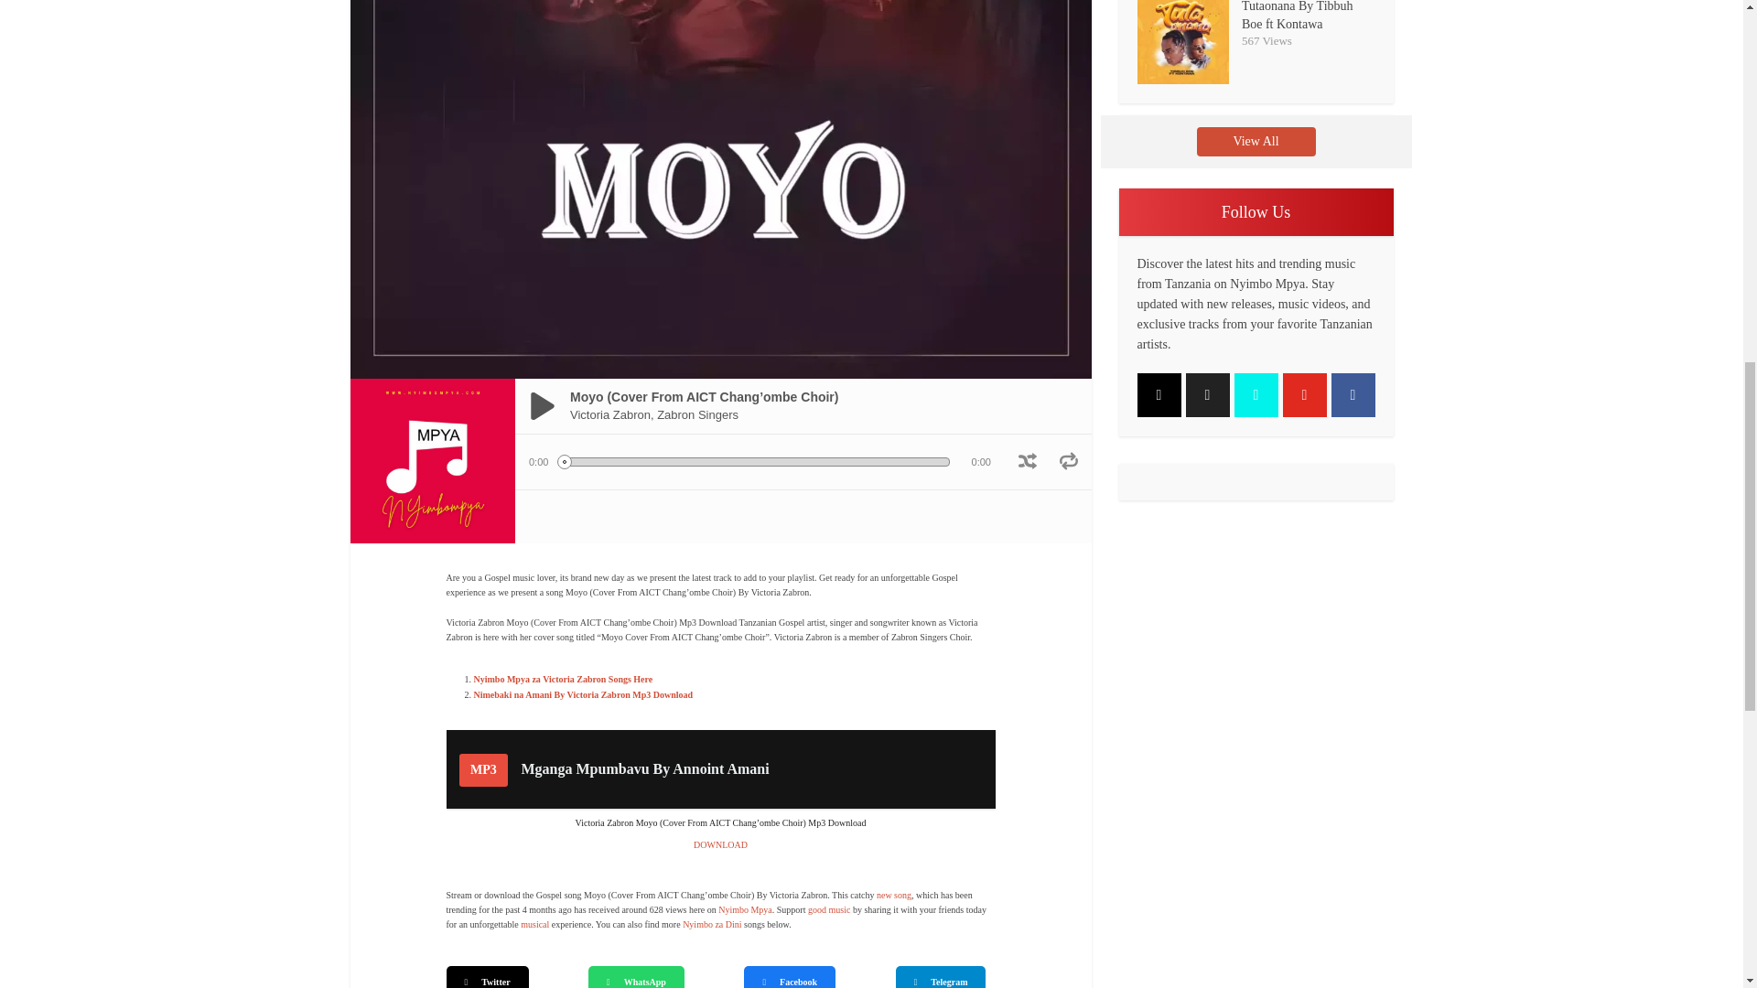  Describe the element at coordinates (789, 977) in the screenshot. I see `Nyimbo Mpya za Victoria Zabron Songs Here` at that location.